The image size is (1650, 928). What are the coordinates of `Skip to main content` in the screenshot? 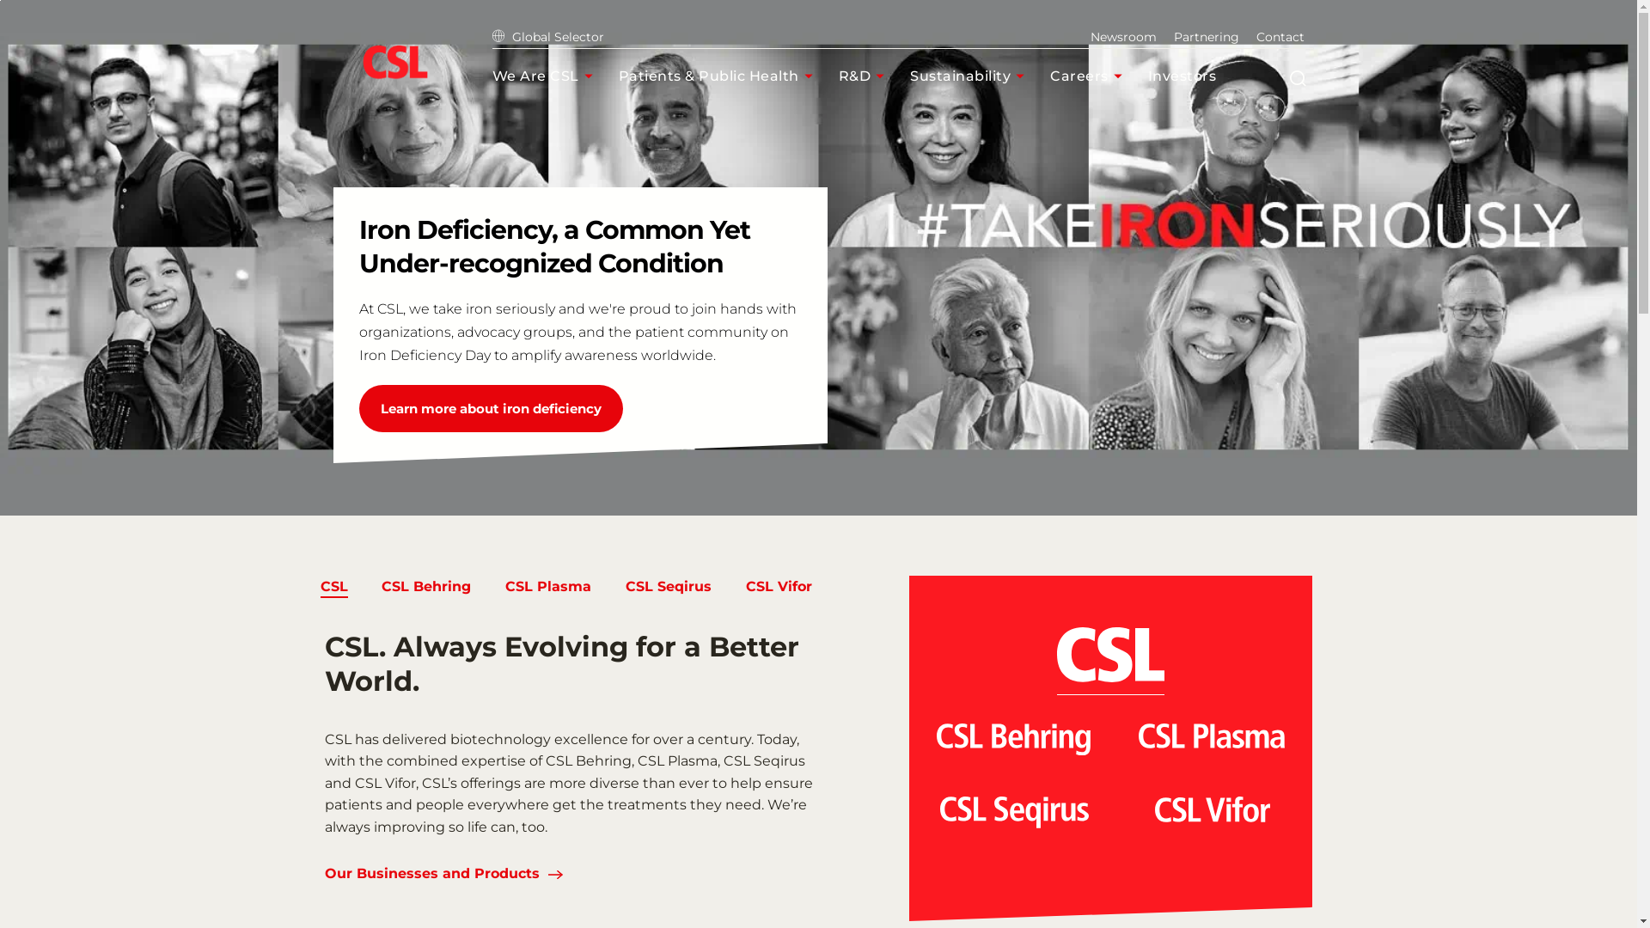 It's located at (0, 0).